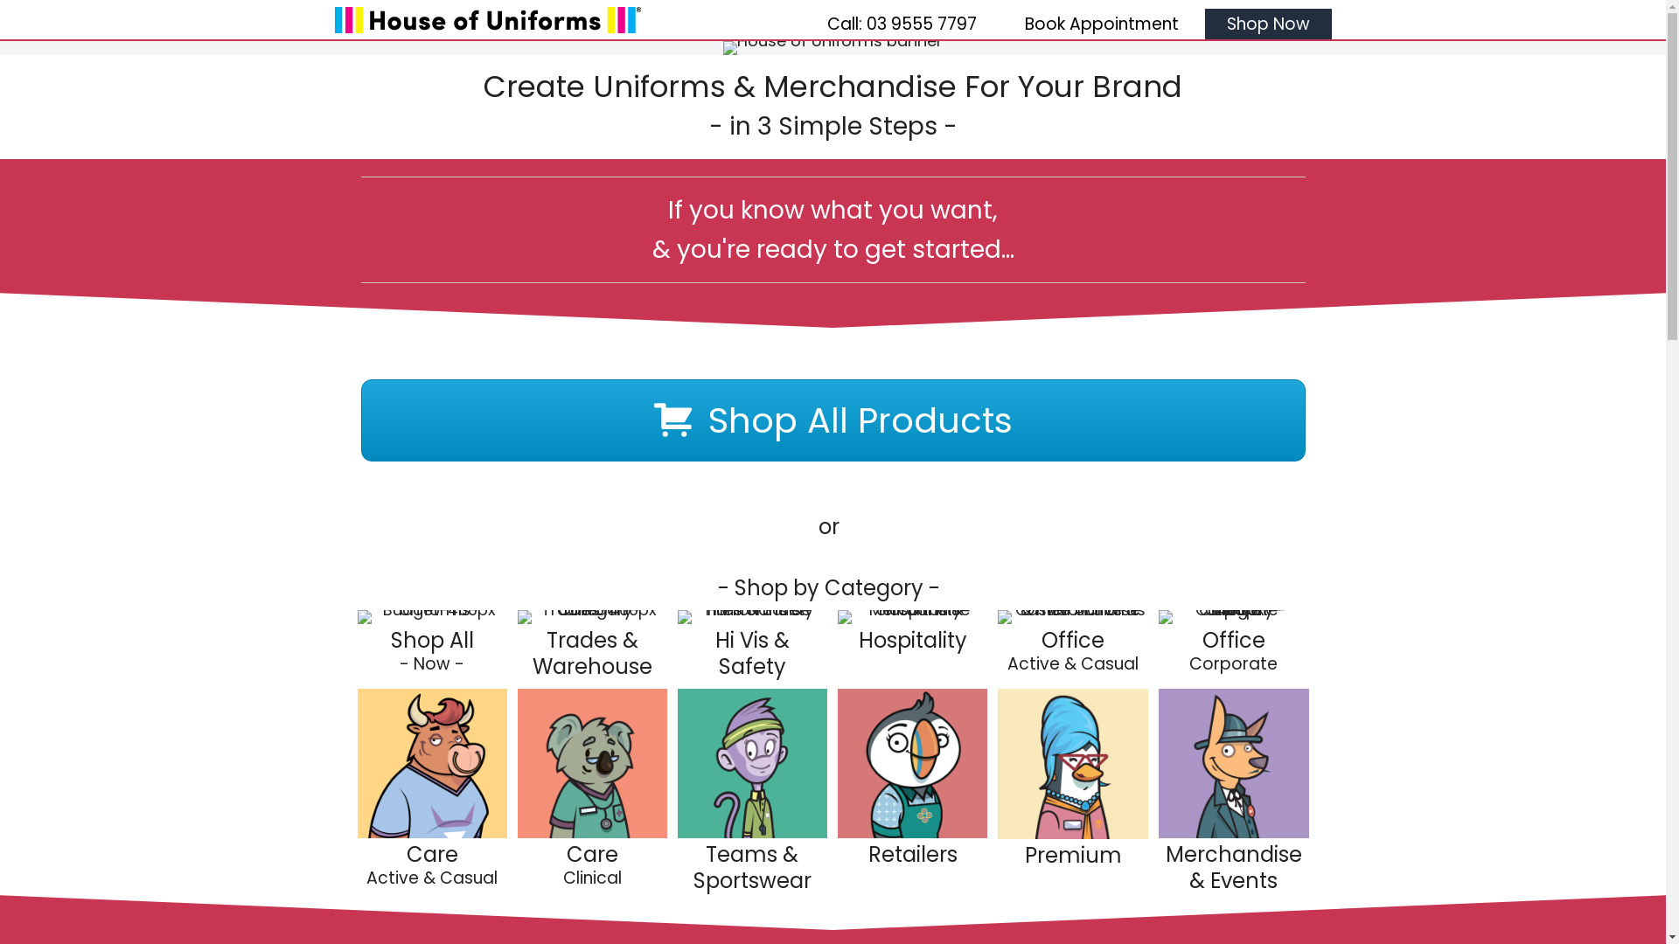 The image size is (1679, 944). Describe the element at coordinates (752, 640) in the screenshot. I see `Hi Vis &` at that location.